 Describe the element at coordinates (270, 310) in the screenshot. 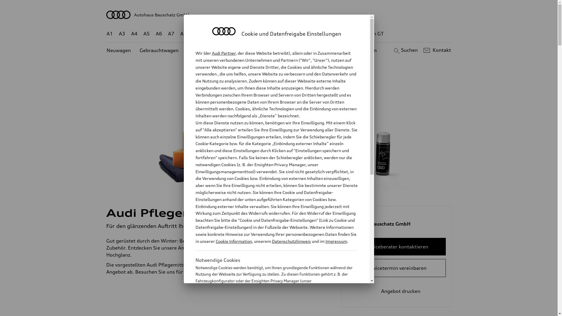

I see `Cookie Information` at that location.